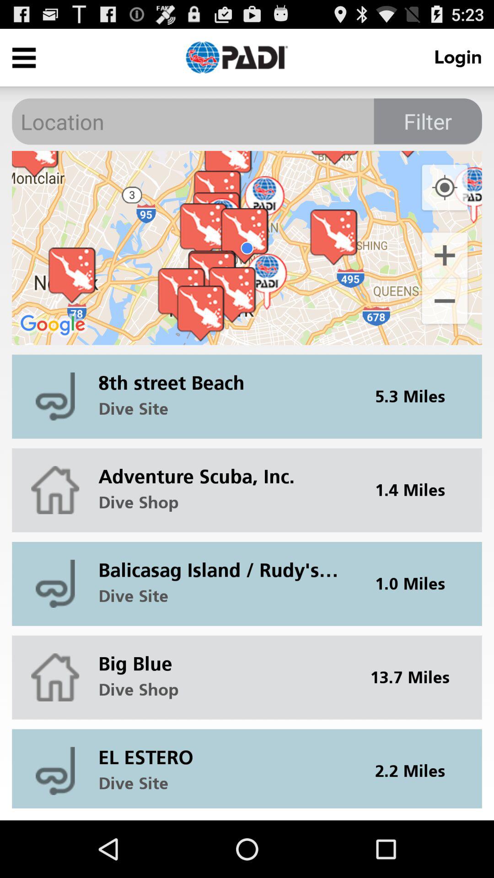 The image size is (494, 878). I want to click on scroll until the 13.7 miles, so click(415, 677).